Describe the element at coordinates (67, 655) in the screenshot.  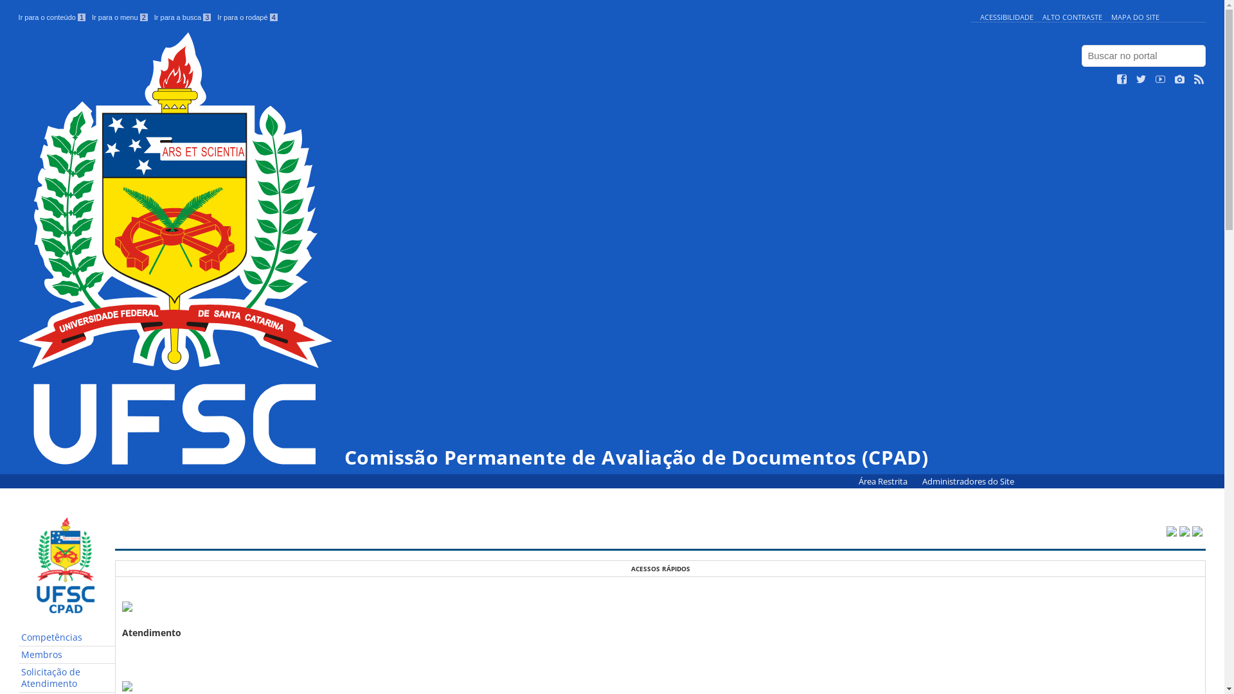
I see `Membros` at that location.